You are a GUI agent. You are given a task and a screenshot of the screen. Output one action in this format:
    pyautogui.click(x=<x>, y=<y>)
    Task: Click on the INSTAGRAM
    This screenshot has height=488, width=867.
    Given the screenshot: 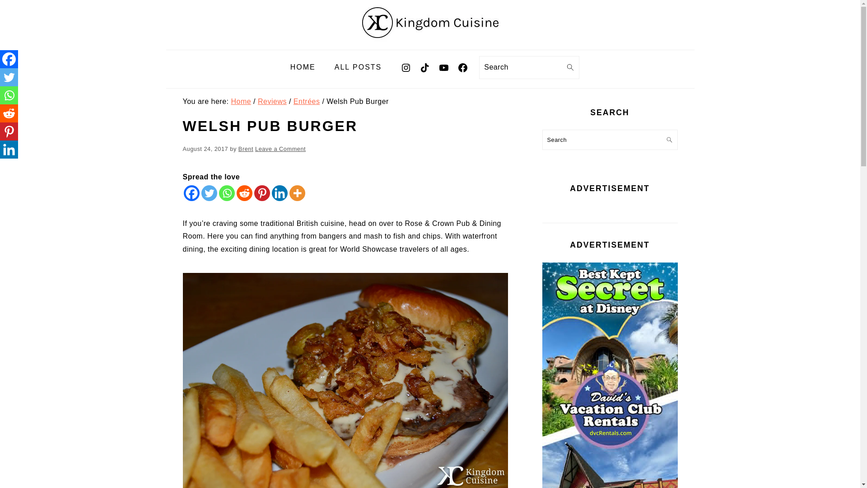 What is the action you would take?
    pyautogui.click(x=400, y=62)
    